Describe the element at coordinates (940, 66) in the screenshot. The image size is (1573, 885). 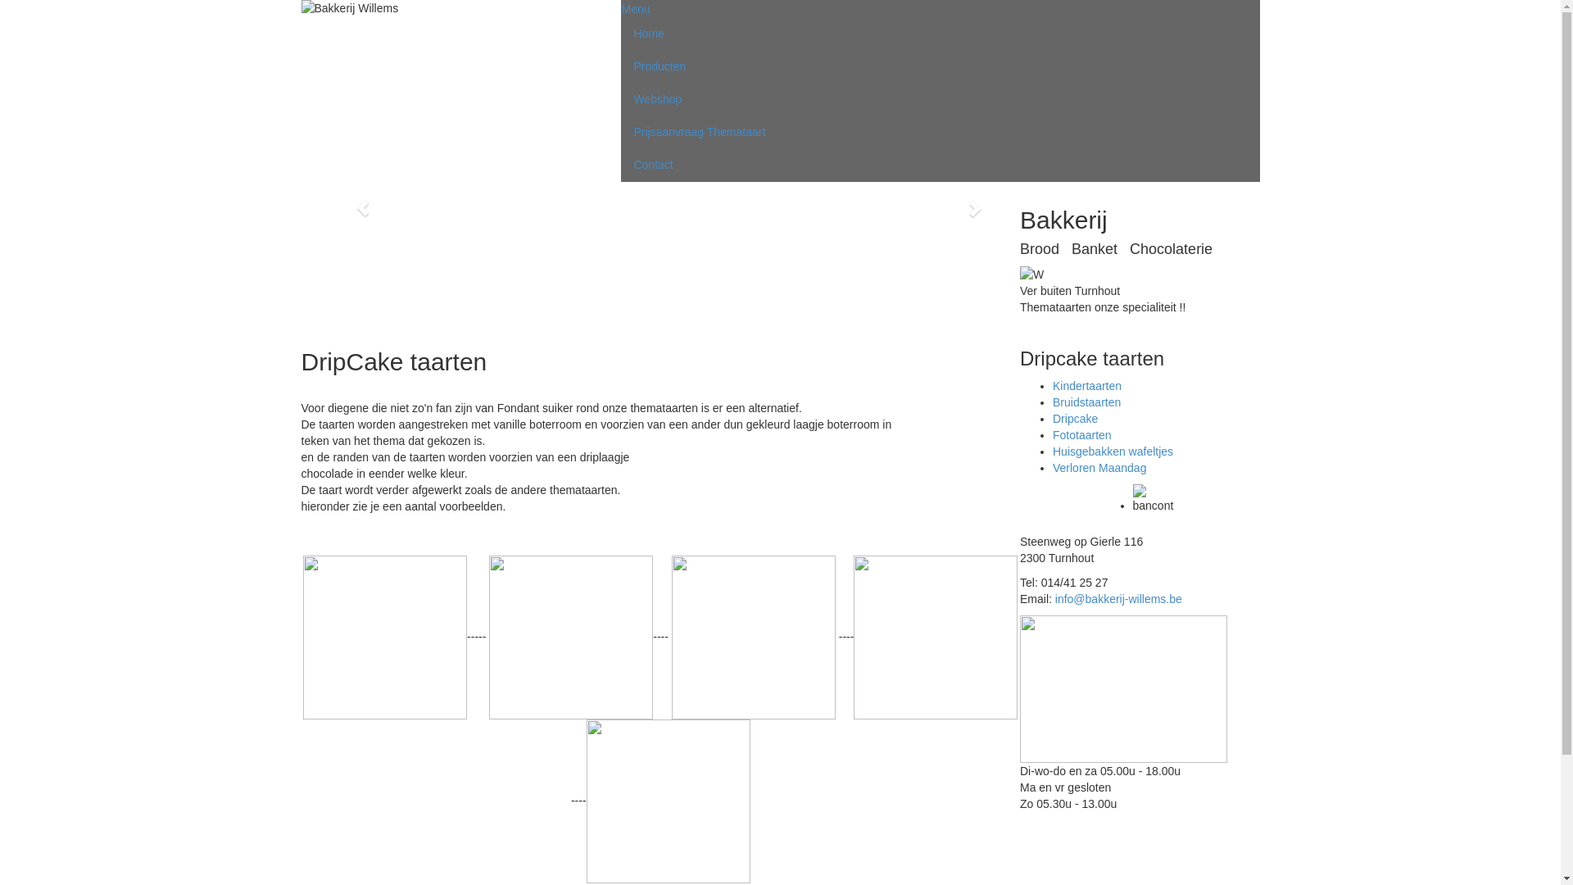
I see `Producten` at that location.